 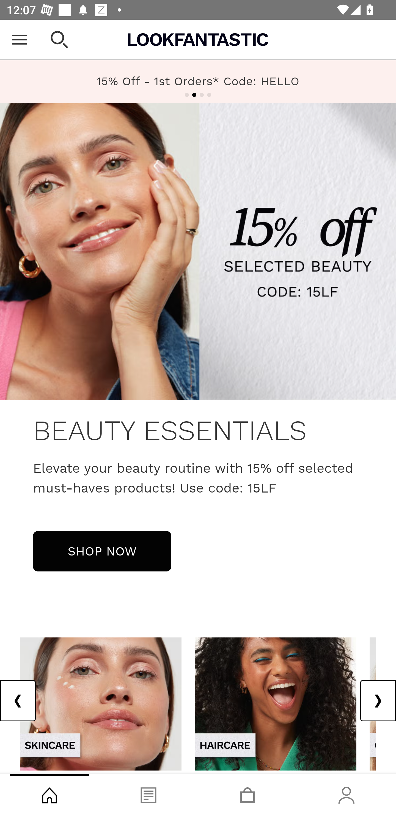 What do you see at coordinates (378, 701) in the screenshot?
I see `Next` at bounding box center [378, 701].